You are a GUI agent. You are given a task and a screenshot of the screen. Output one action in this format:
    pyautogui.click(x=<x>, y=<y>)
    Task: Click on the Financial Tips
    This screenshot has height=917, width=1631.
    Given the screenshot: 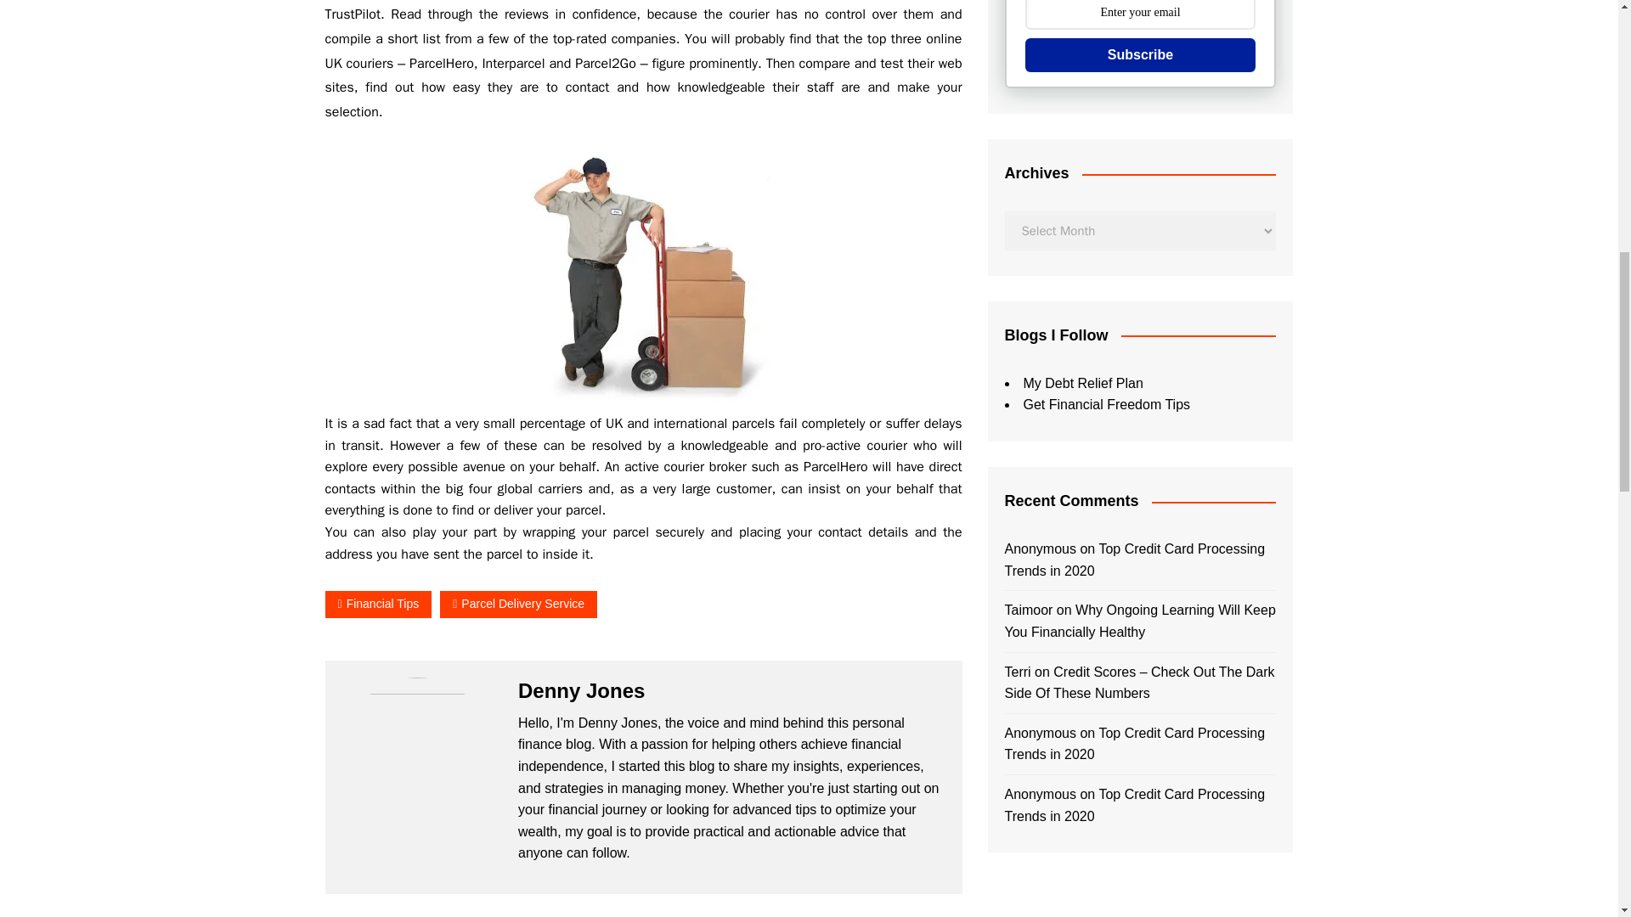 What is the action you would take?
    pyautogui.click(x=378, y=603)
    